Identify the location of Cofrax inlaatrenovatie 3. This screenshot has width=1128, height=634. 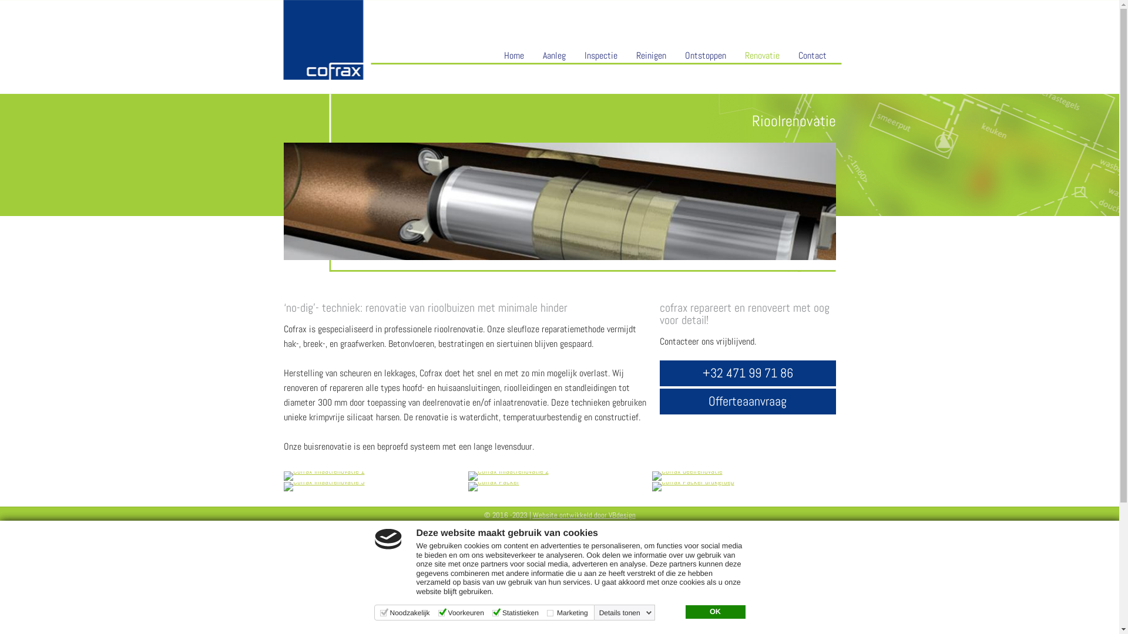
(324, 487).